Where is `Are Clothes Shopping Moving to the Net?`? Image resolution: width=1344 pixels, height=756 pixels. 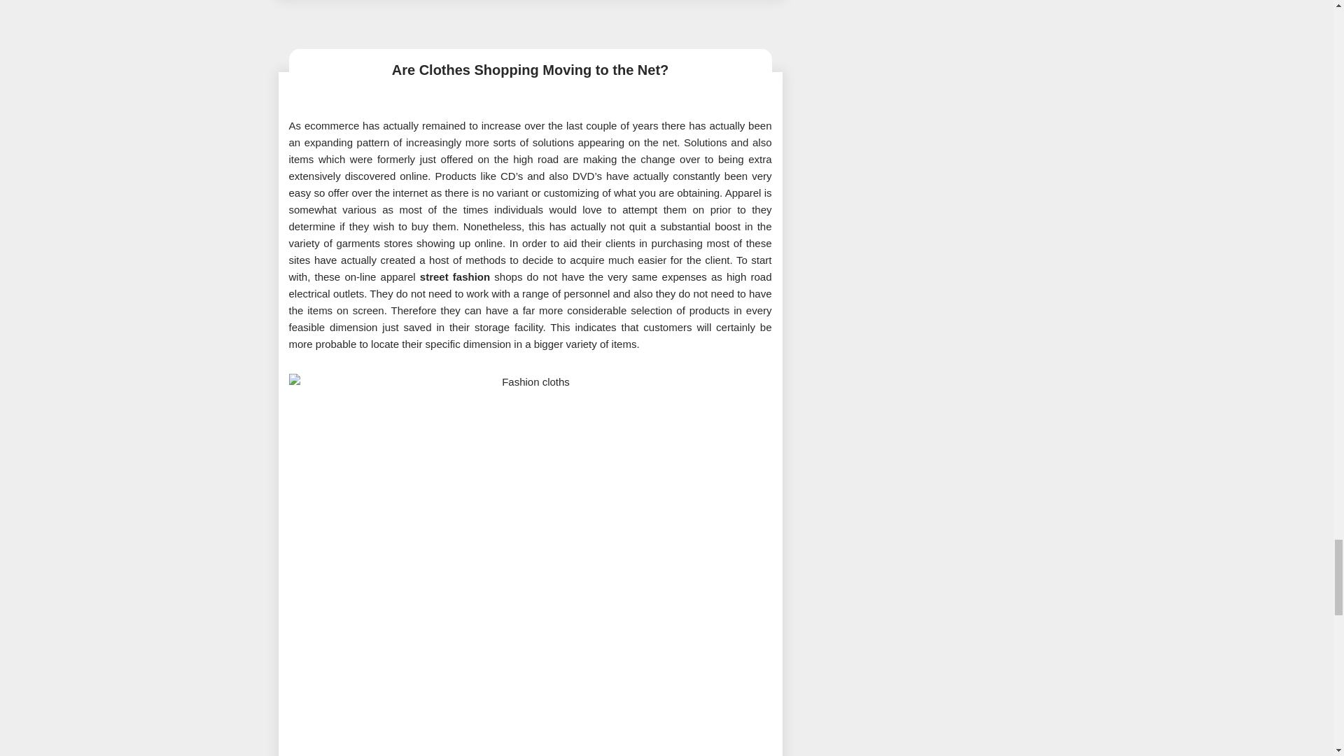
Are Clothes Shopping Moving to the Net? is located at coordinates (530, 70).